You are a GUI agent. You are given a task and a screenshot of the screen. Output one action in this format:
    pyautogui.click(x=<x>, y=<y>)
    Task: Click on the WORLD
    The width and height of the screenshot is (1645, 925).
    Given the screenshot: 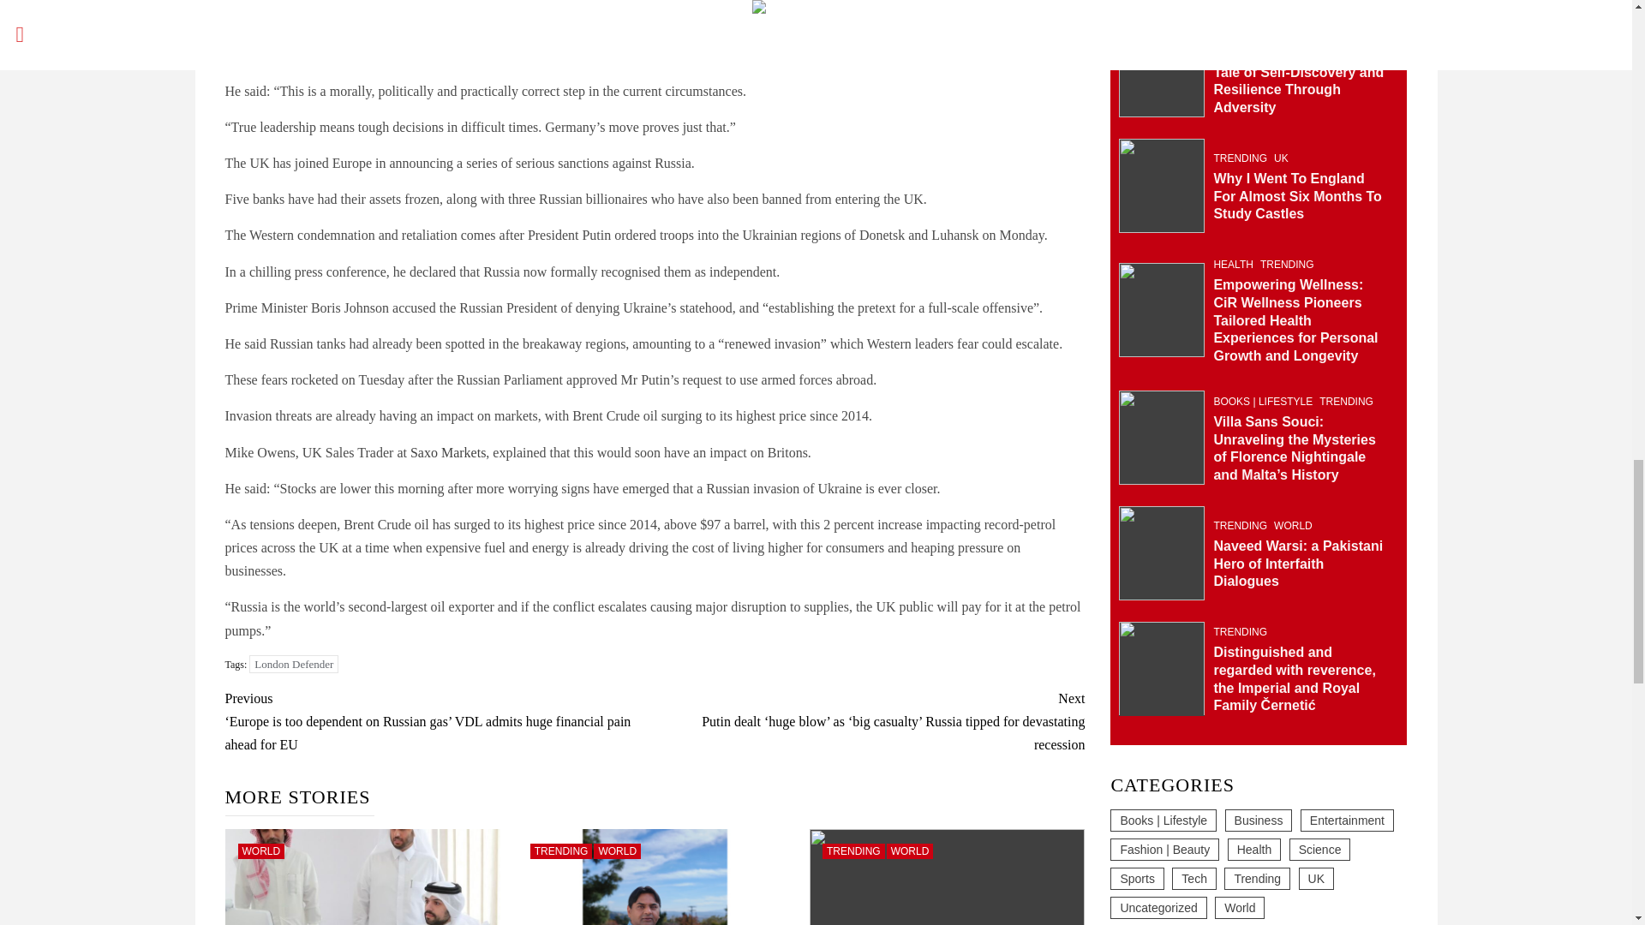 What is the action you would take?
    pyautogui.click(x=261, y=851)
    